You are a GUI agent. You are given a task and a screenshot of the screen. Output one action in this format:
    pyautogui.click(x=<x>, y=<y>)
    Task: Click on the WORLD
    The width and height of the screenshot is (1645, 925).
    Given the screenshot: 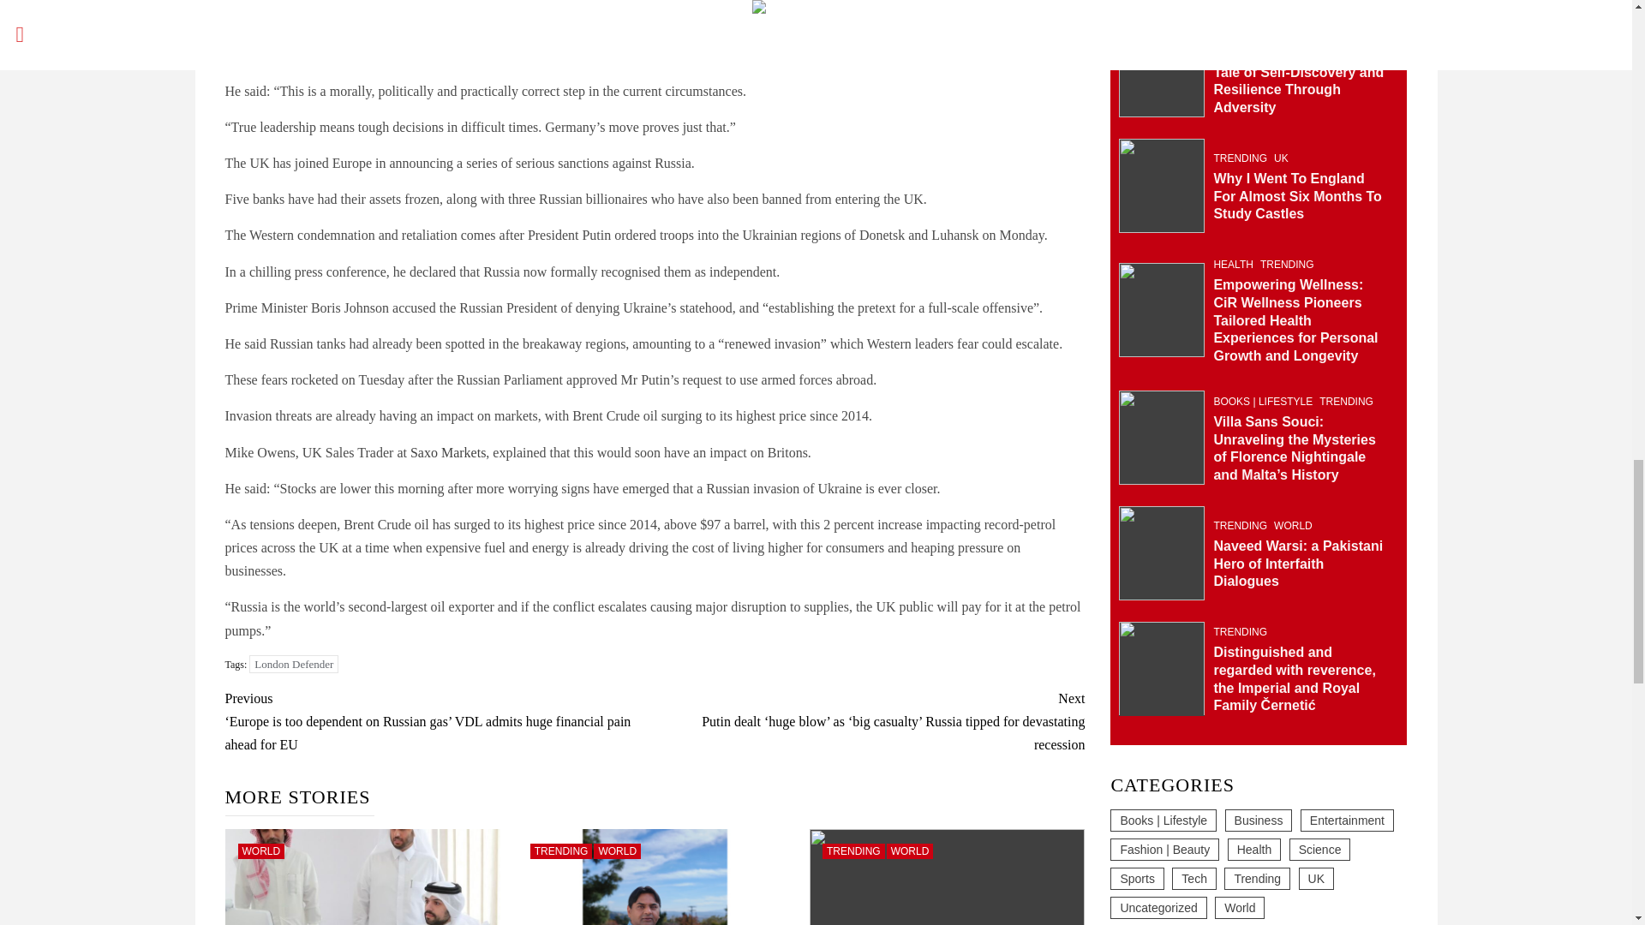 What is the action you would take?
    pyautogui.click(x=261, y=851)
    